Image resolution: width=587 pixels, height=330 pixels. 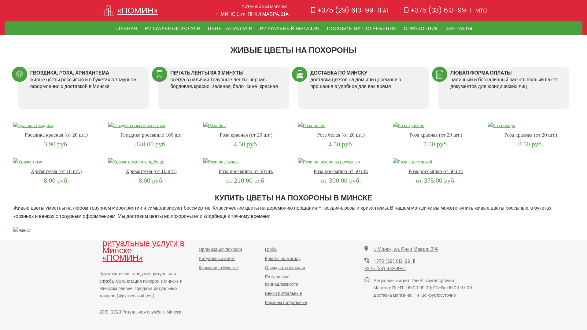 I want to click on +375 (33) 613-99-11, so click(x=385, y=269).